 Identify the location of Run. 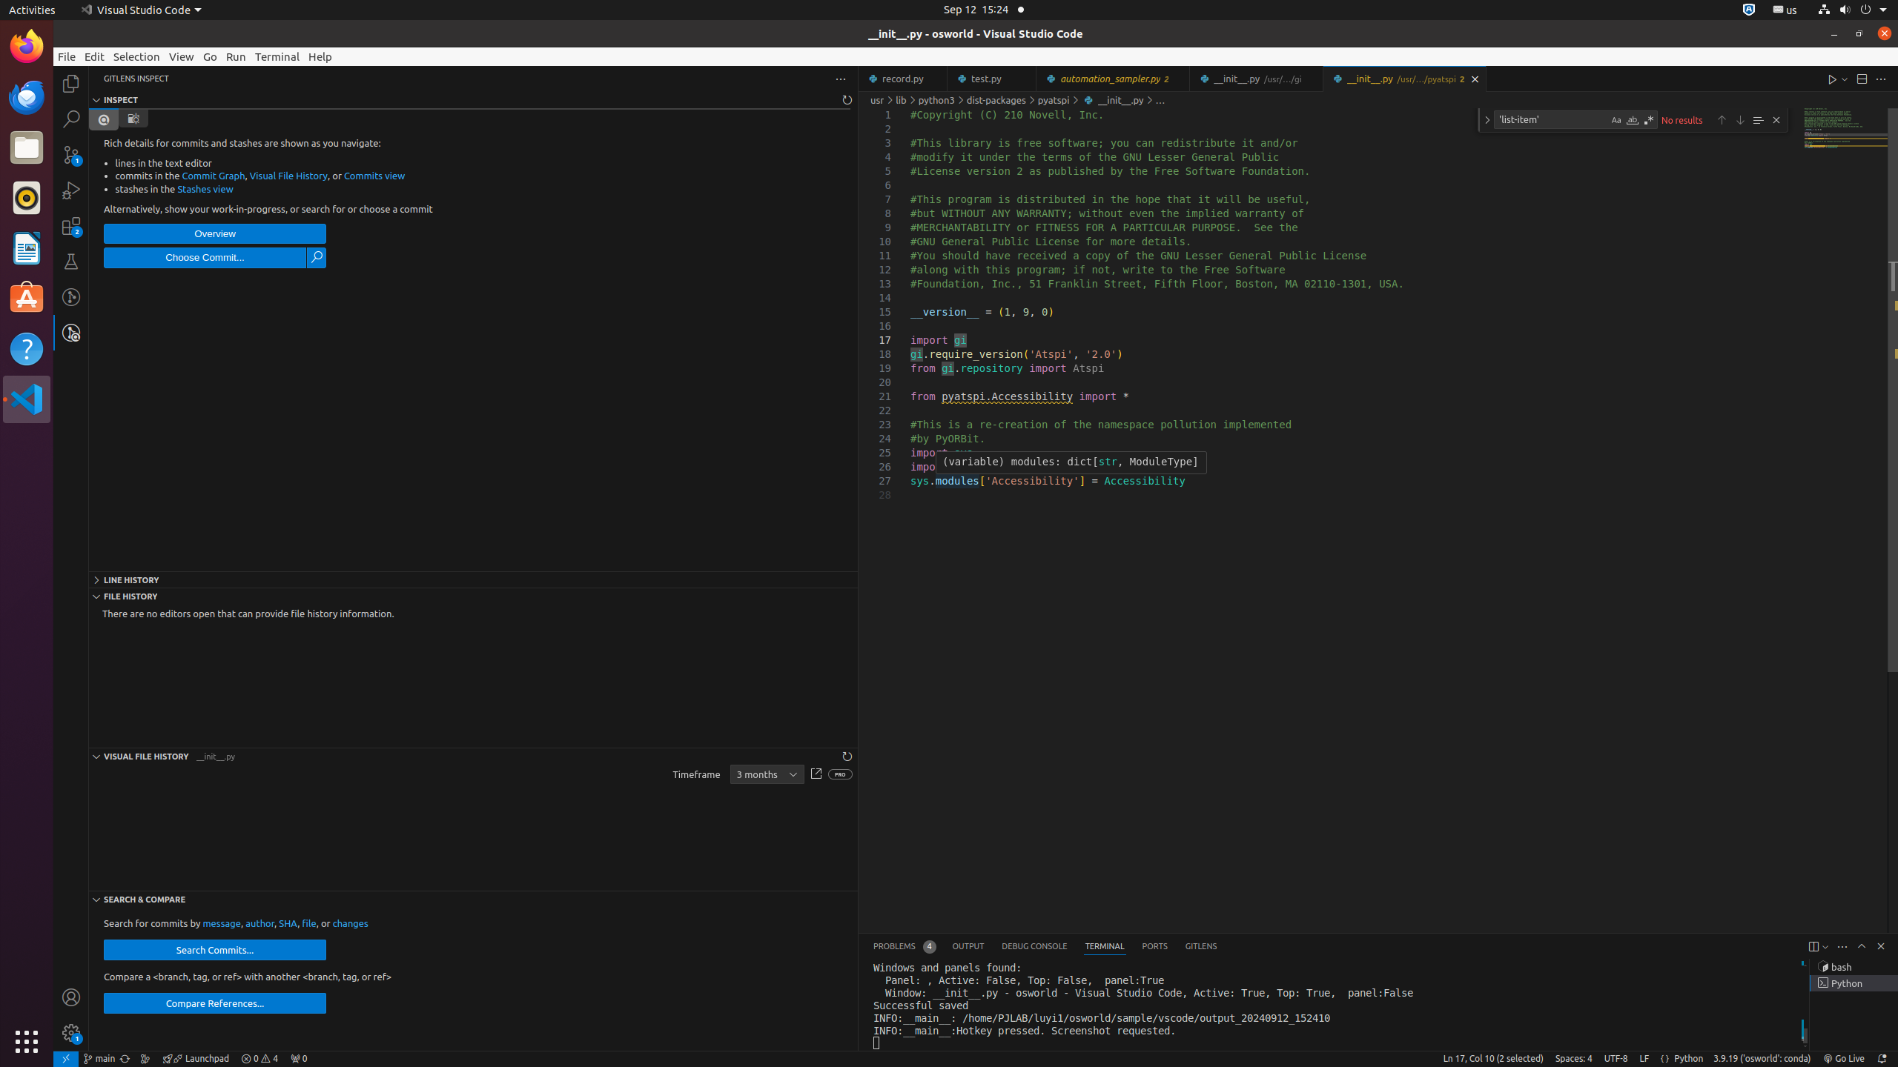
(236, 56).